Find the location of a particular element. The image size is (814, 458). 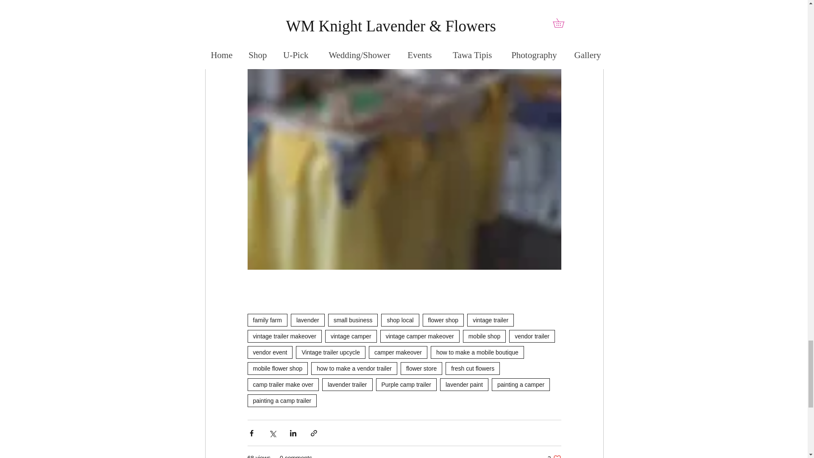

camp trailer make over is located at coordinates (283, 385).